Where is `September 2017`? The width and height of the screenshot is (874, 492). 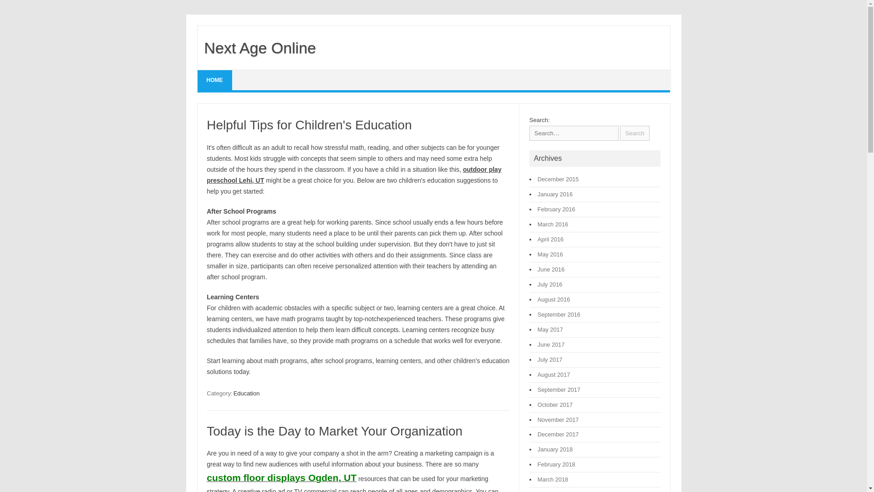 September 2017 is located at coordinates (559, 389).